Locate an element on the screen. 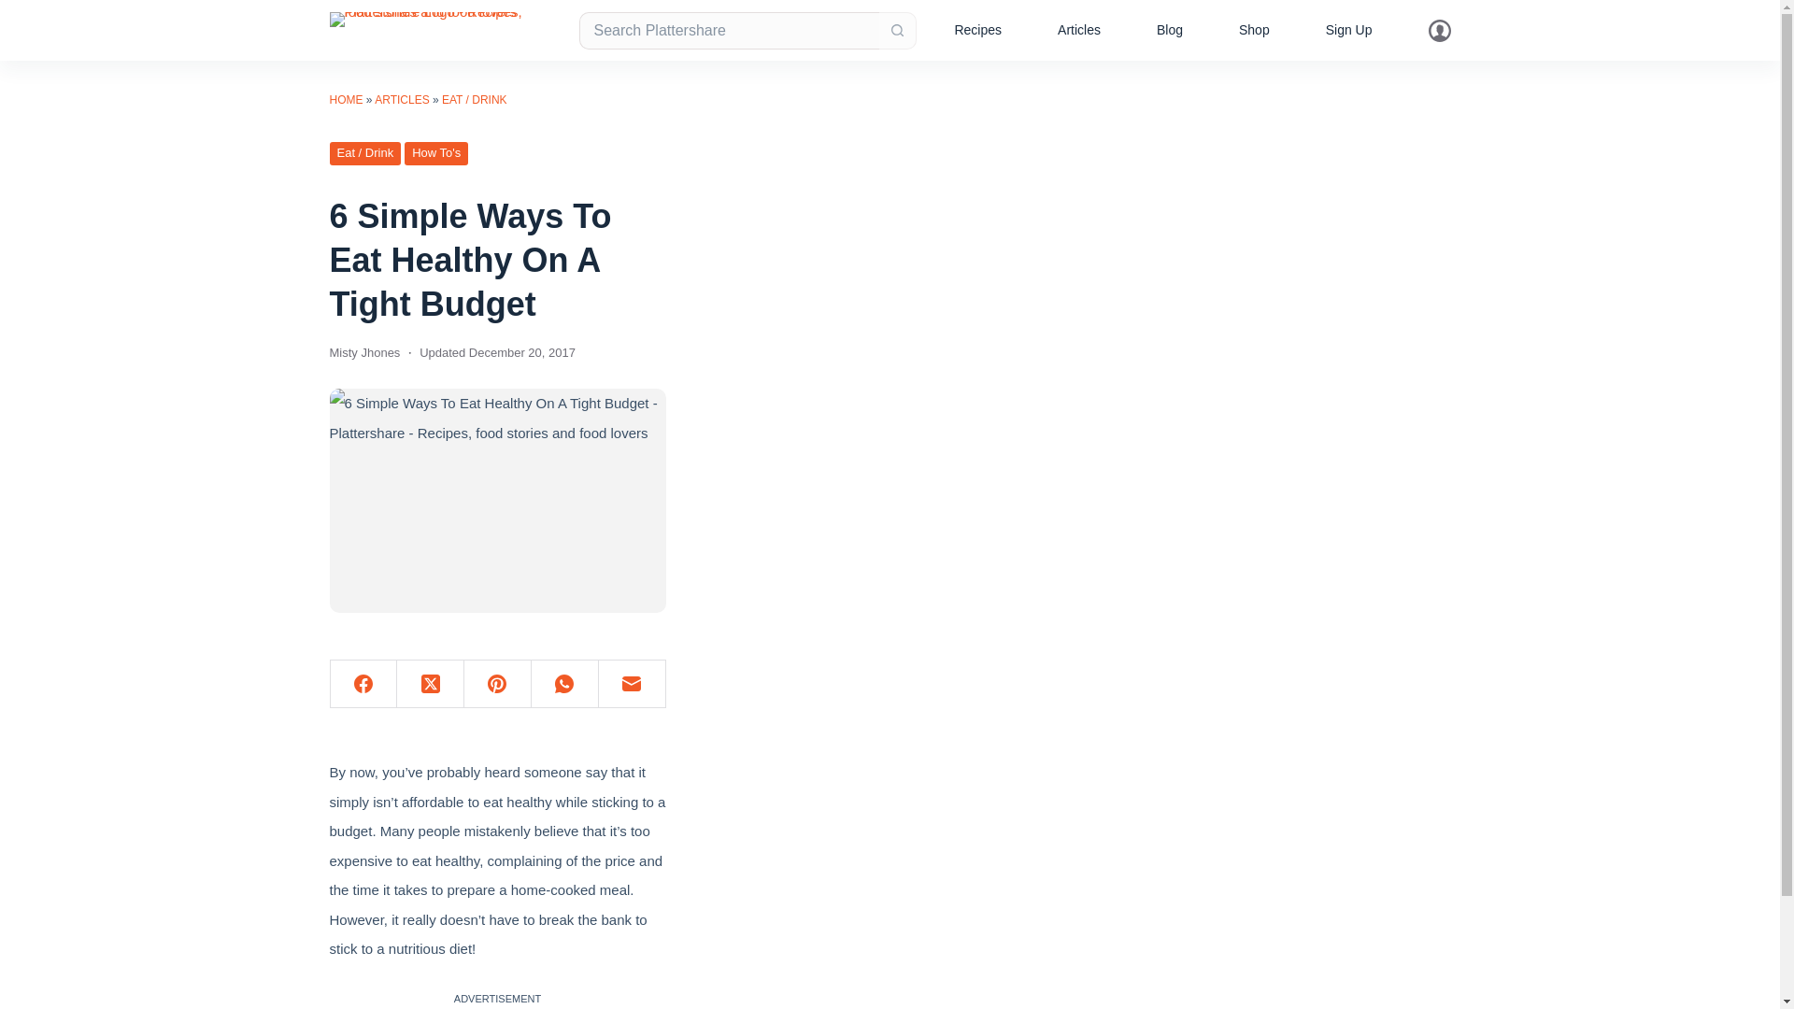 The height and width of the screenshot is (1009, 1794). Blog is located at coordinates (1170, 30).